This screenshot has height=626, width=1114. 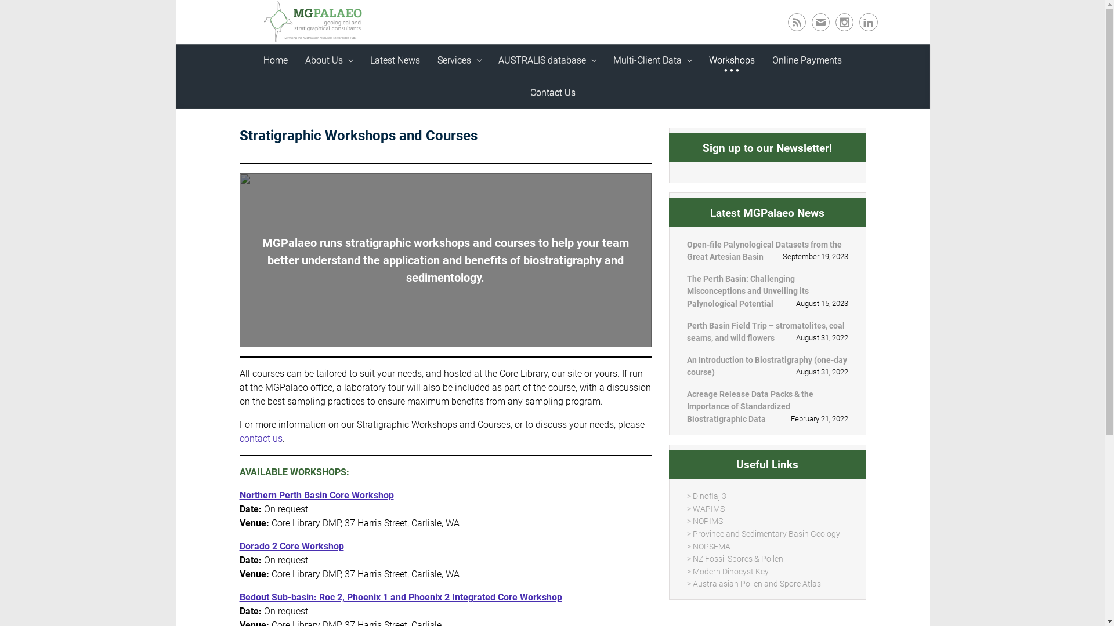 I want to click on LinkedIn, so click(x=869, y=22).